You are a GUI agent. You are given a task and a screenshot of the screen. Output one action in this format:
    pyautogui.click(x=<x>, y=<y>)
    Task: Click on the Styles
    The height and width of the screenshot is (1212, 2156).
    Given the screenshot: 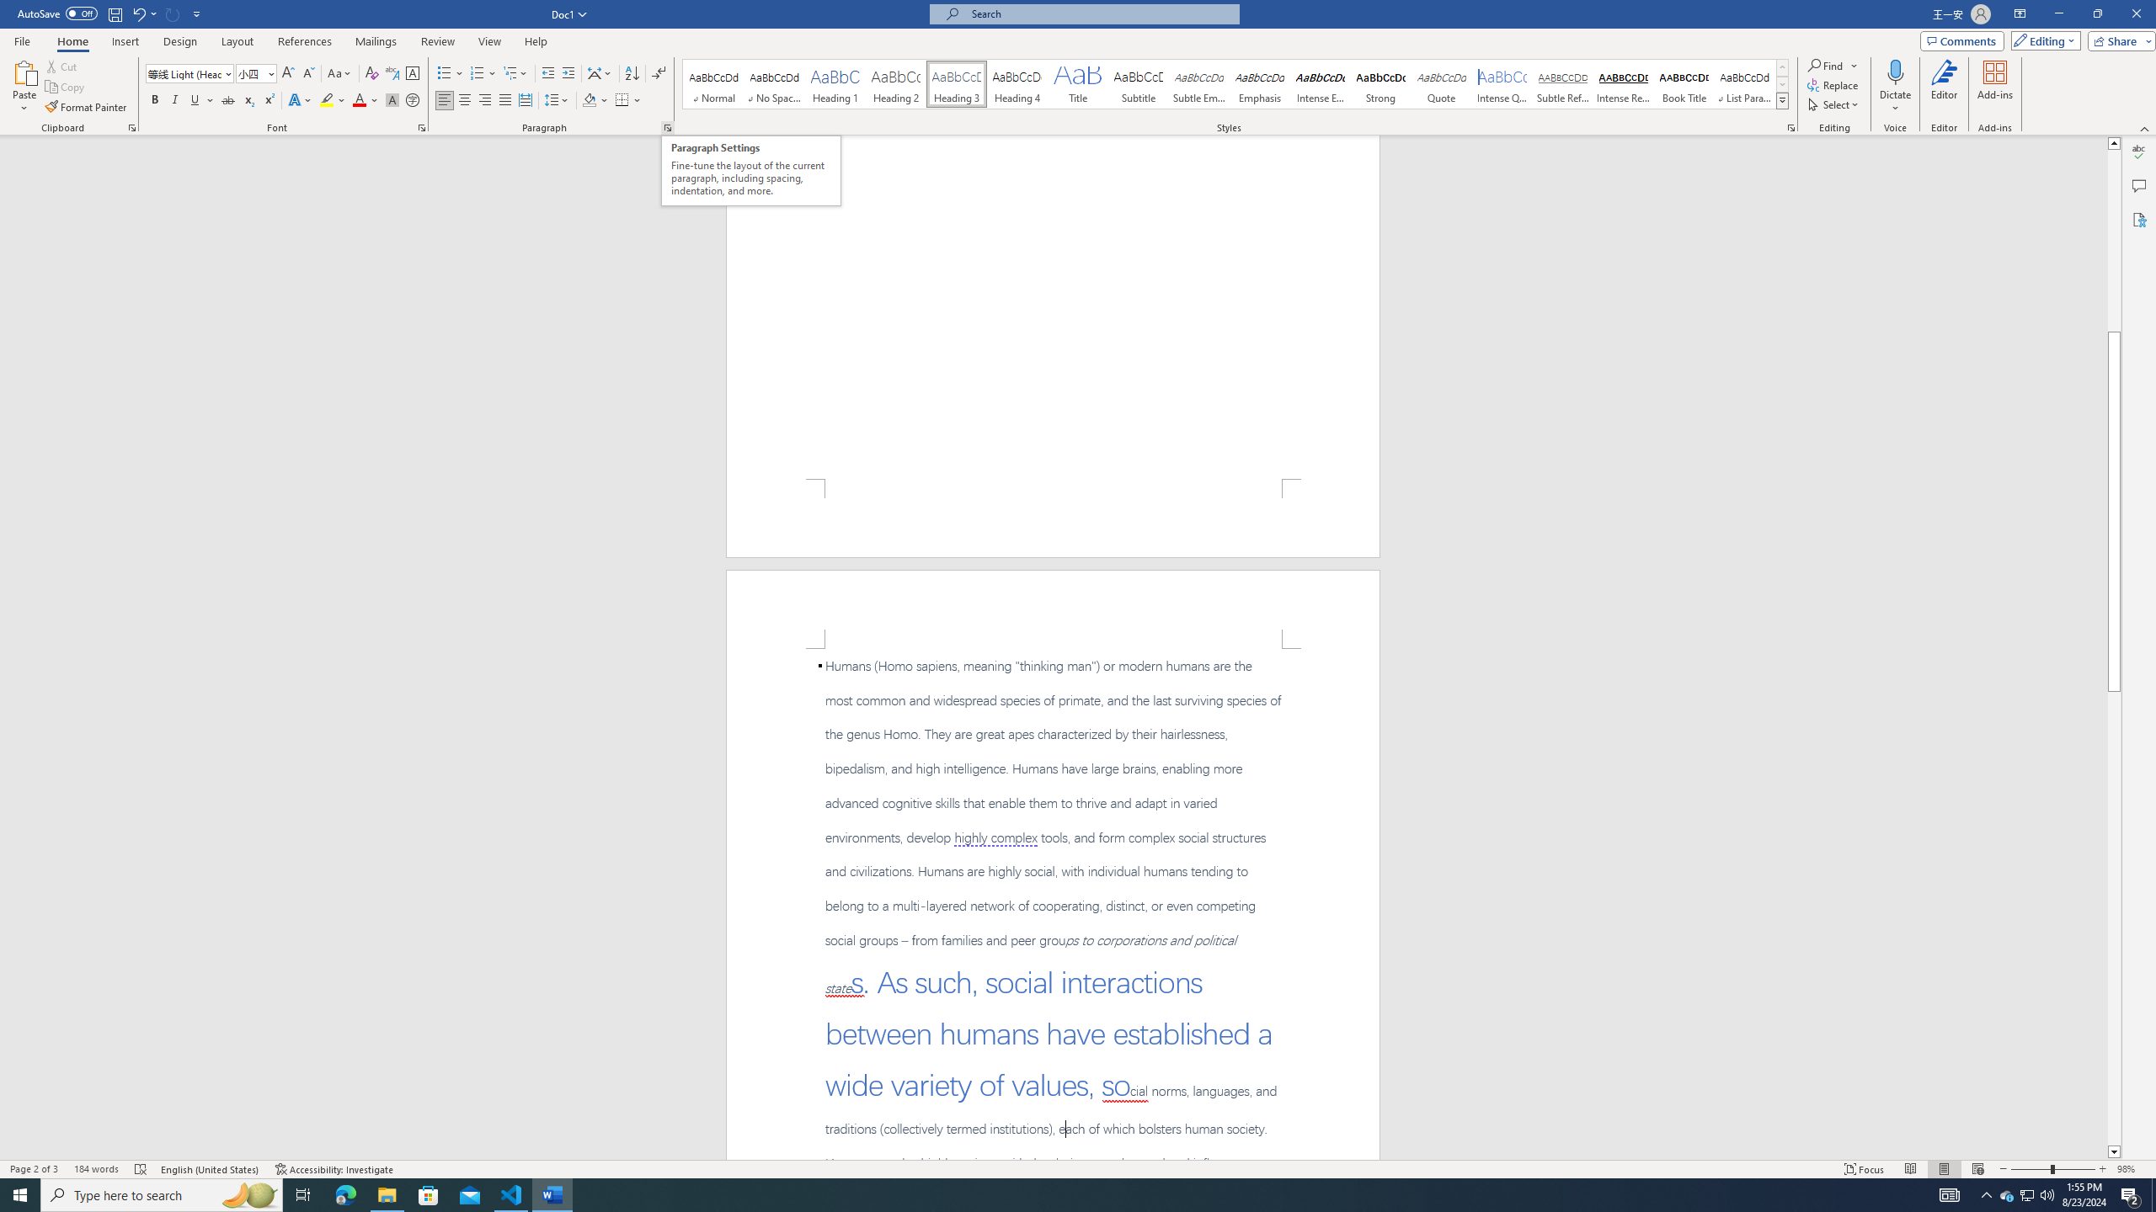 What is the action you would take?
    pyautogui.click(x=1782, y=100)
    